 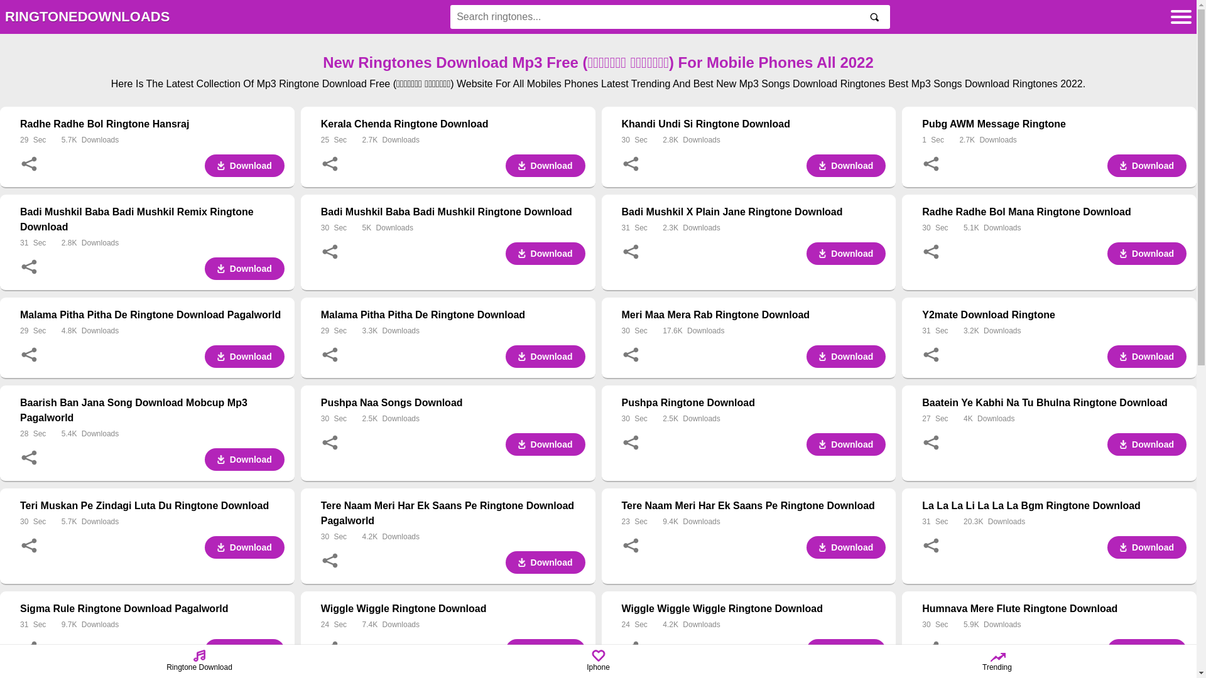 What do you see at coordinates (754, 411) in the screenshot?
I see `Pushpa Ringtone Download
30 2.5K` at bounding box center [754, 411].